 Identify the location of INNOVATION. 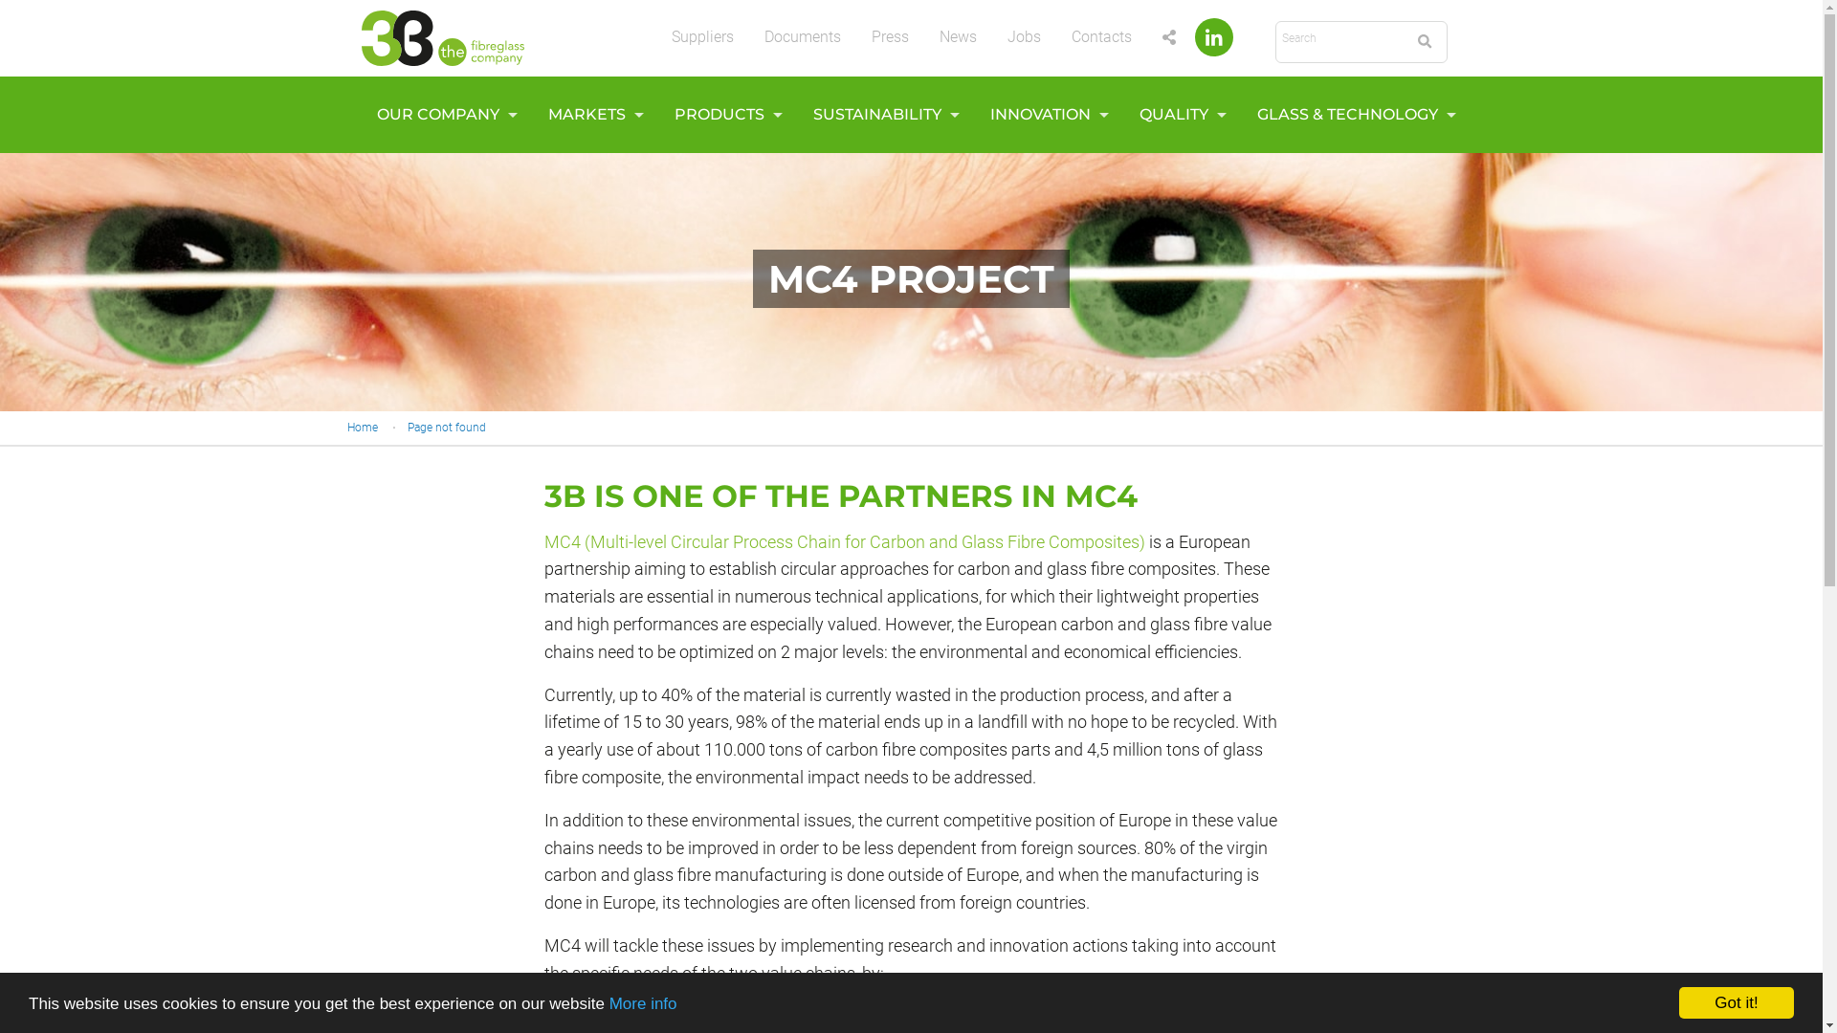
(1045, 115).